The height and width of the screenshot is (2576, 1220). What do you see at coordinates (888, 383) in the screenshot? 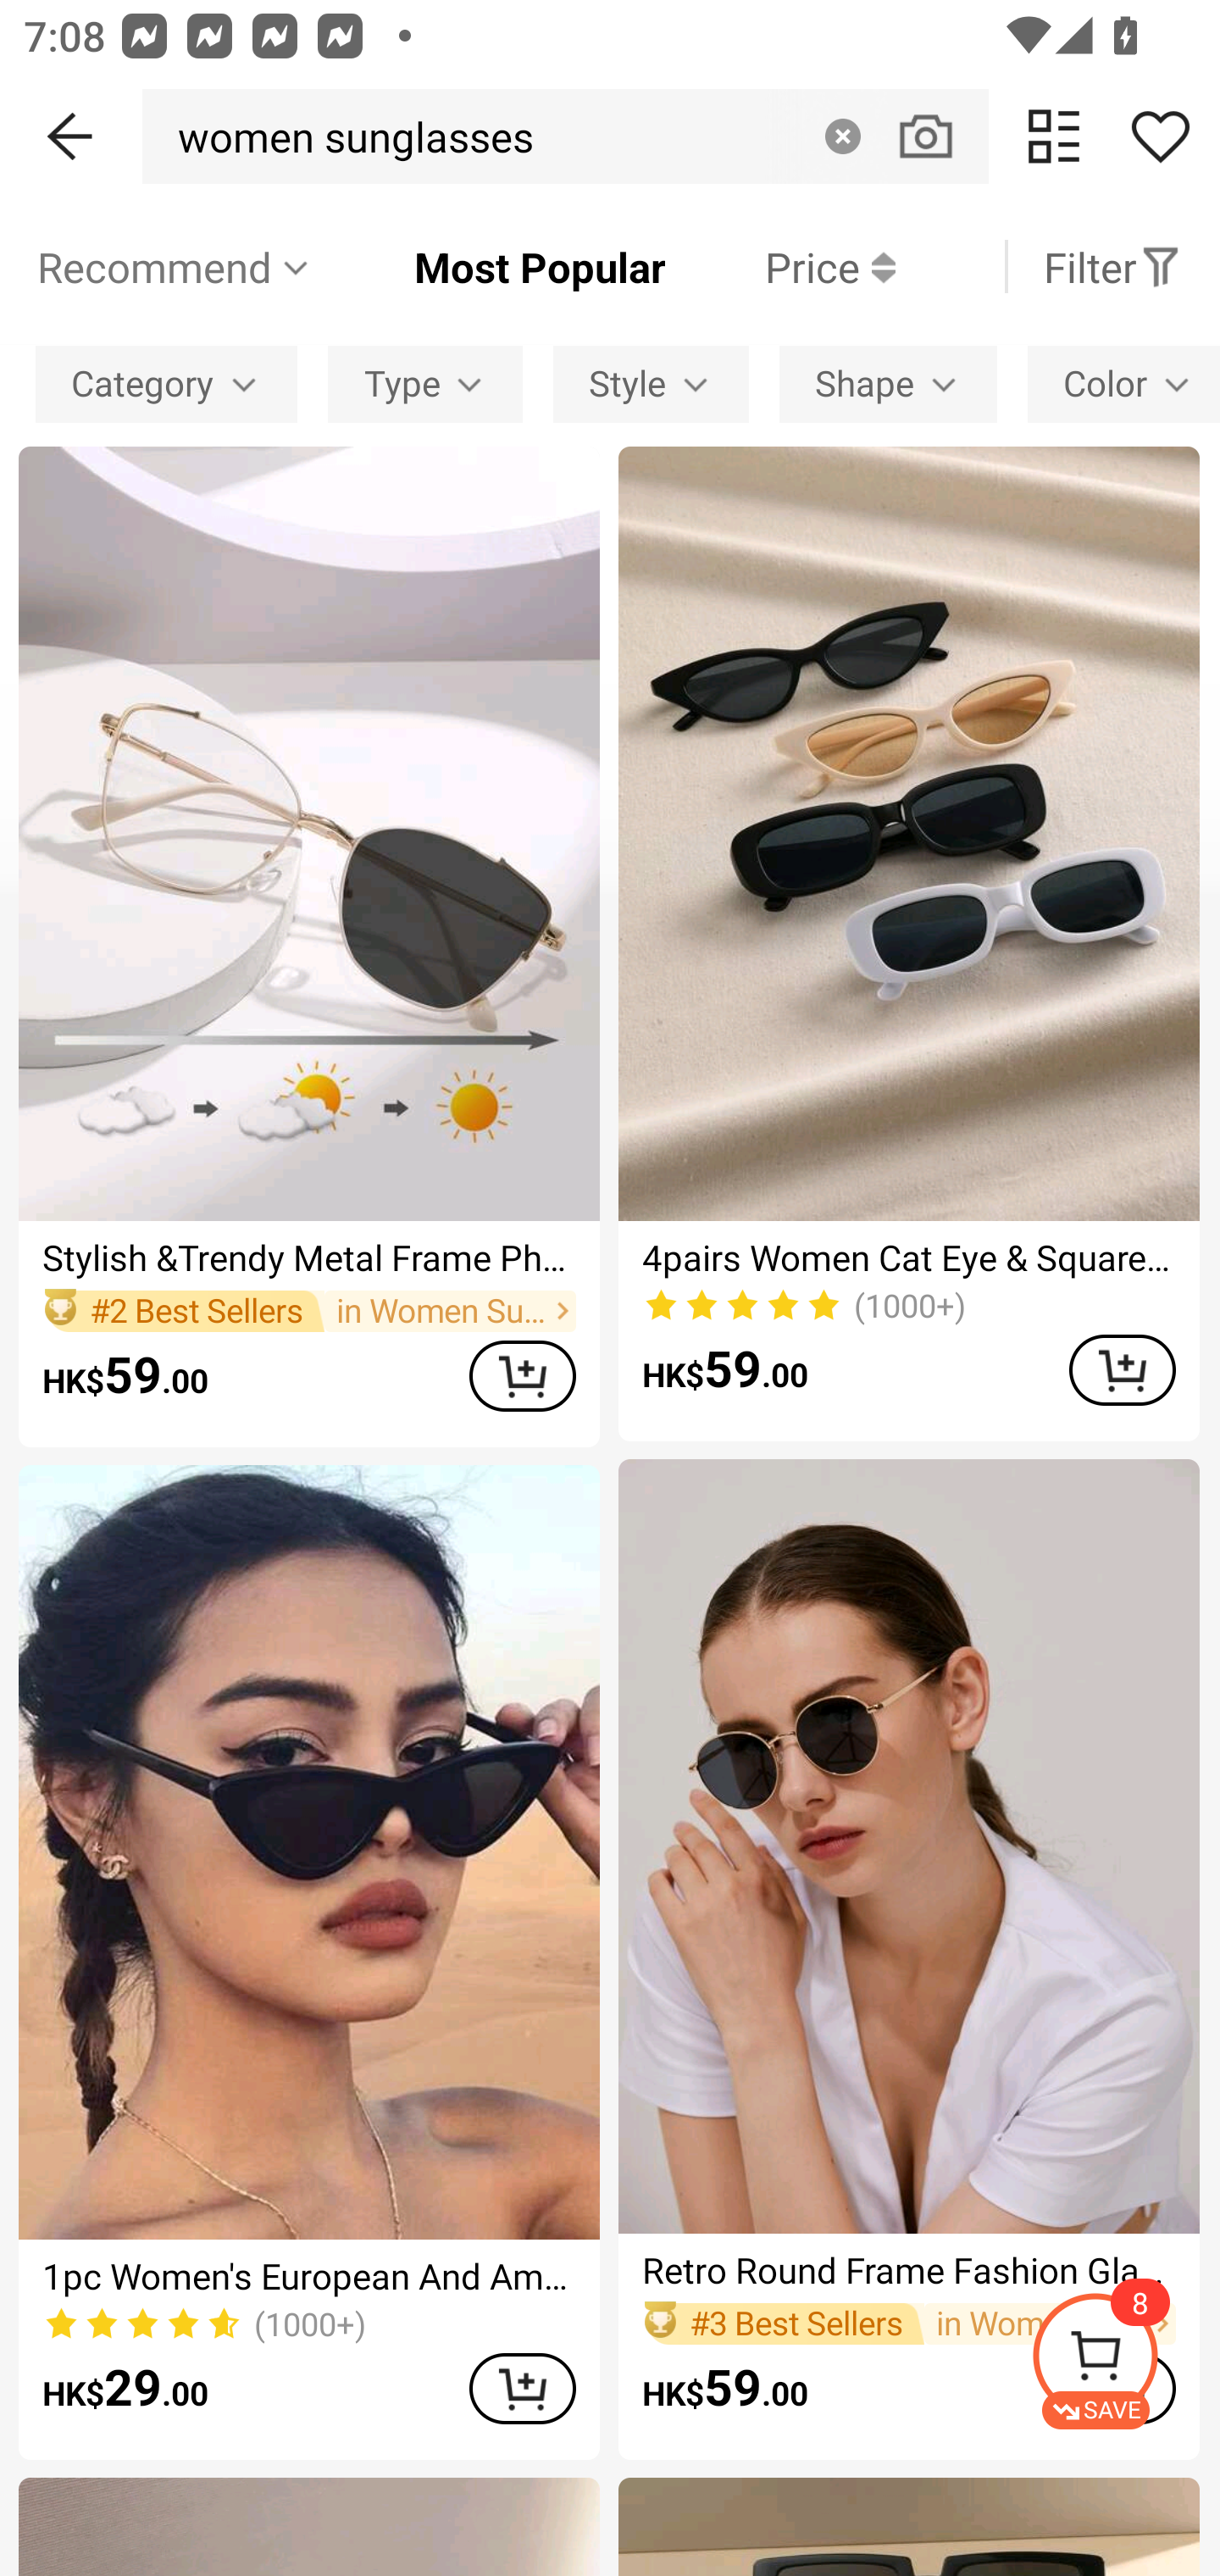
I see `Shape` at bounding box center [888, 383].